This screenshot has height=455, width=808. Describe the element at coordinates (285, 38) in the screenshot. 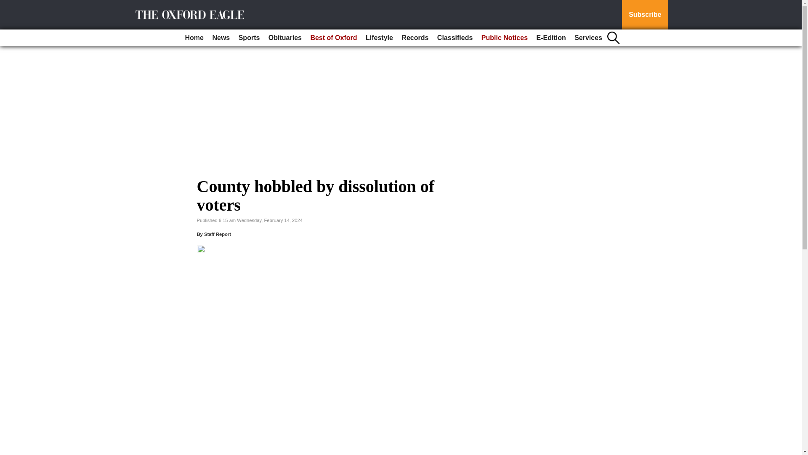

I see `Obituaries` at that location.